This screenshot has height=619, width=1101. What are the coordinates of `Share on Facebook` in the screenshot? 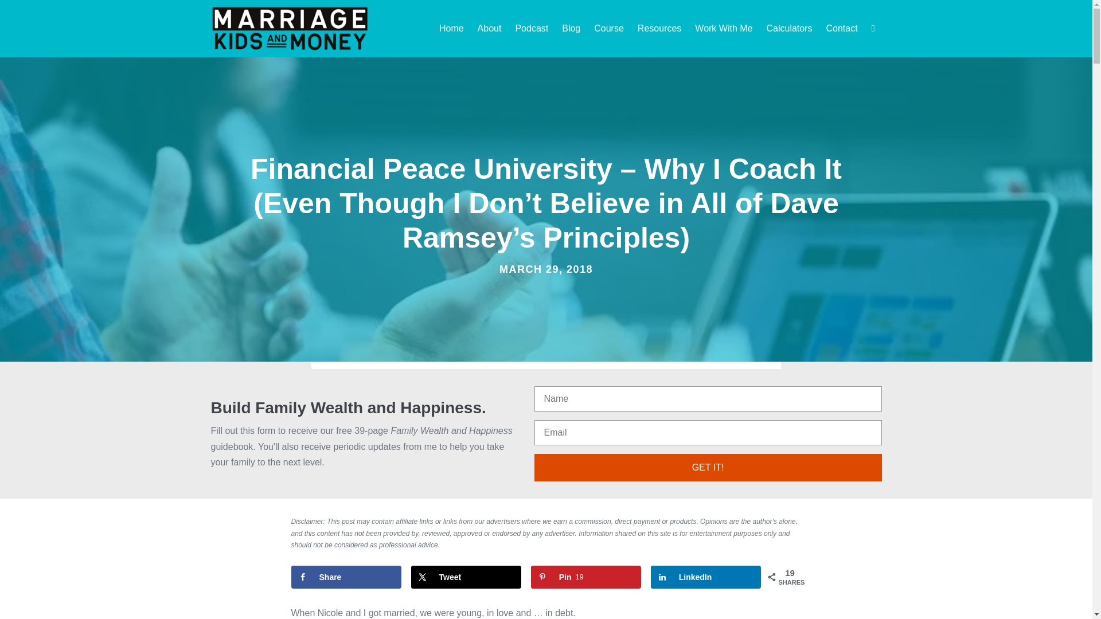 It's located at (346, 577).